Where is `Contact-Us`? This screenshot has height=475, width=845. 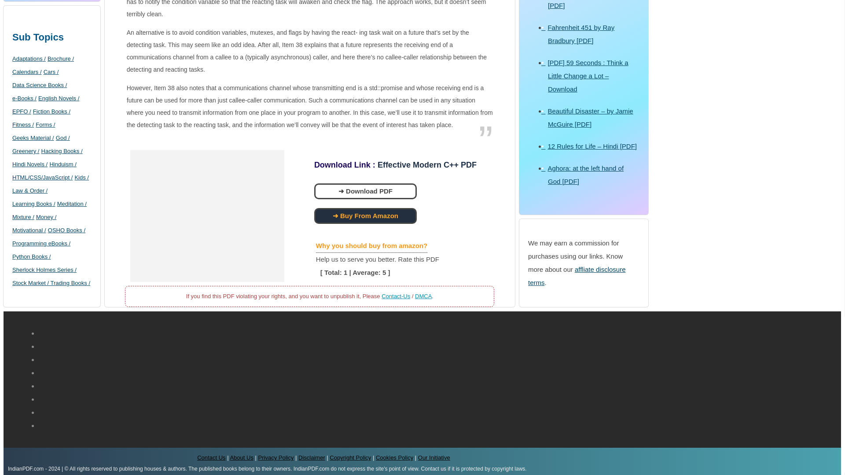 Contact-Us is located at coordinates (396, 296).